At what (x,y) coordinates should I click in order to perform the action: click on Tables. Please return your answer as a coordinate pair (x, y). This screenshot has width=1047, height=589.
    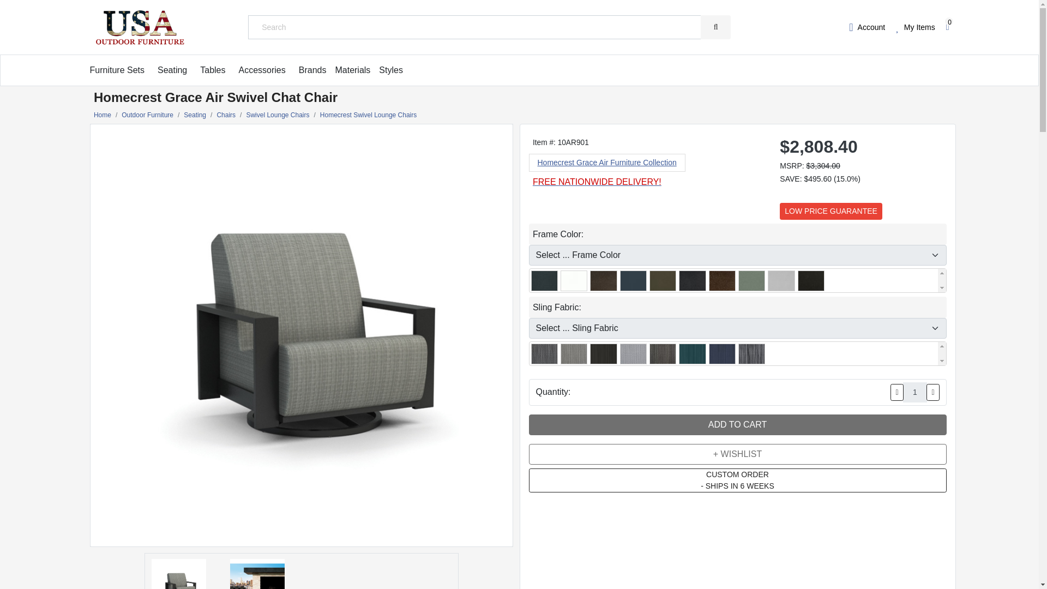
    Looking at the image, I should click on (212, 70).